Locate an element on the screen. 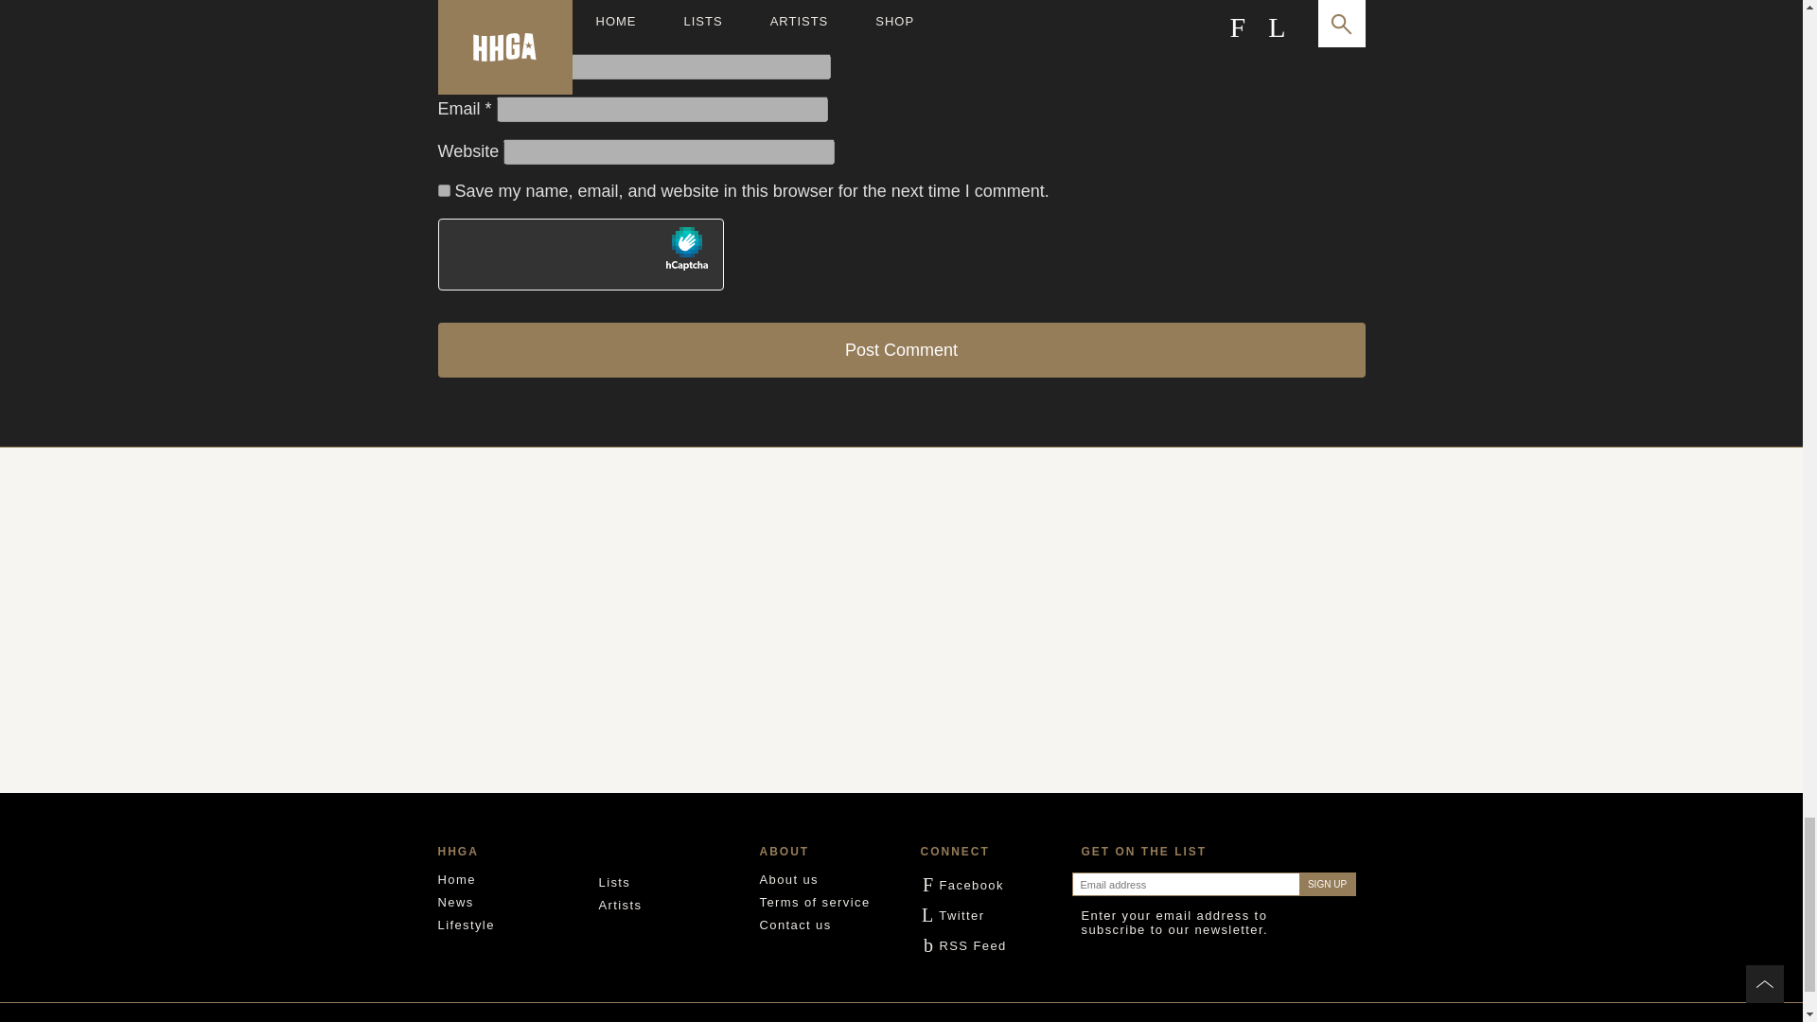 Image resolution: width=1817 pixels, height=1022 pixels. News is located at coordinates (454, 903).